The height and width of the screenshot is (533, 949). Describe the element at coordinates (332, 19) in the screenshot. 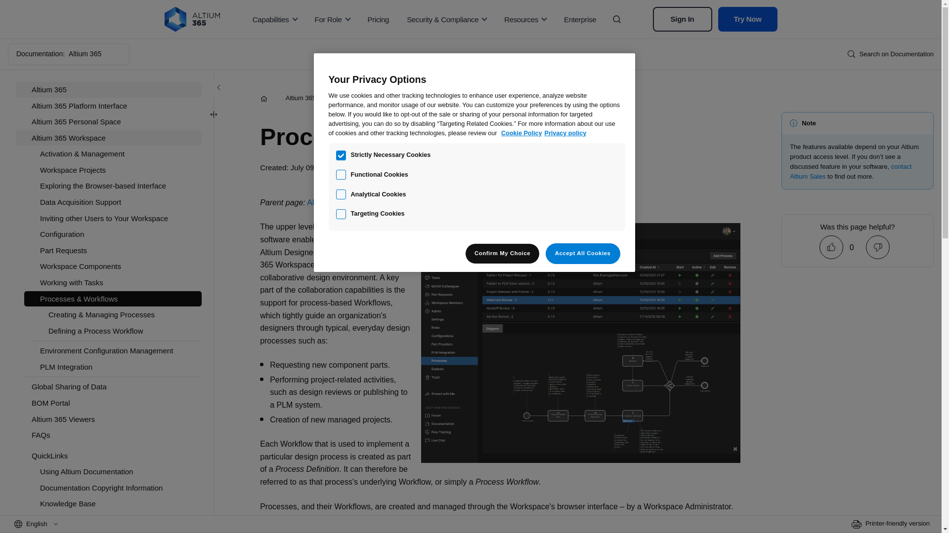

I see `For Role` at that location.